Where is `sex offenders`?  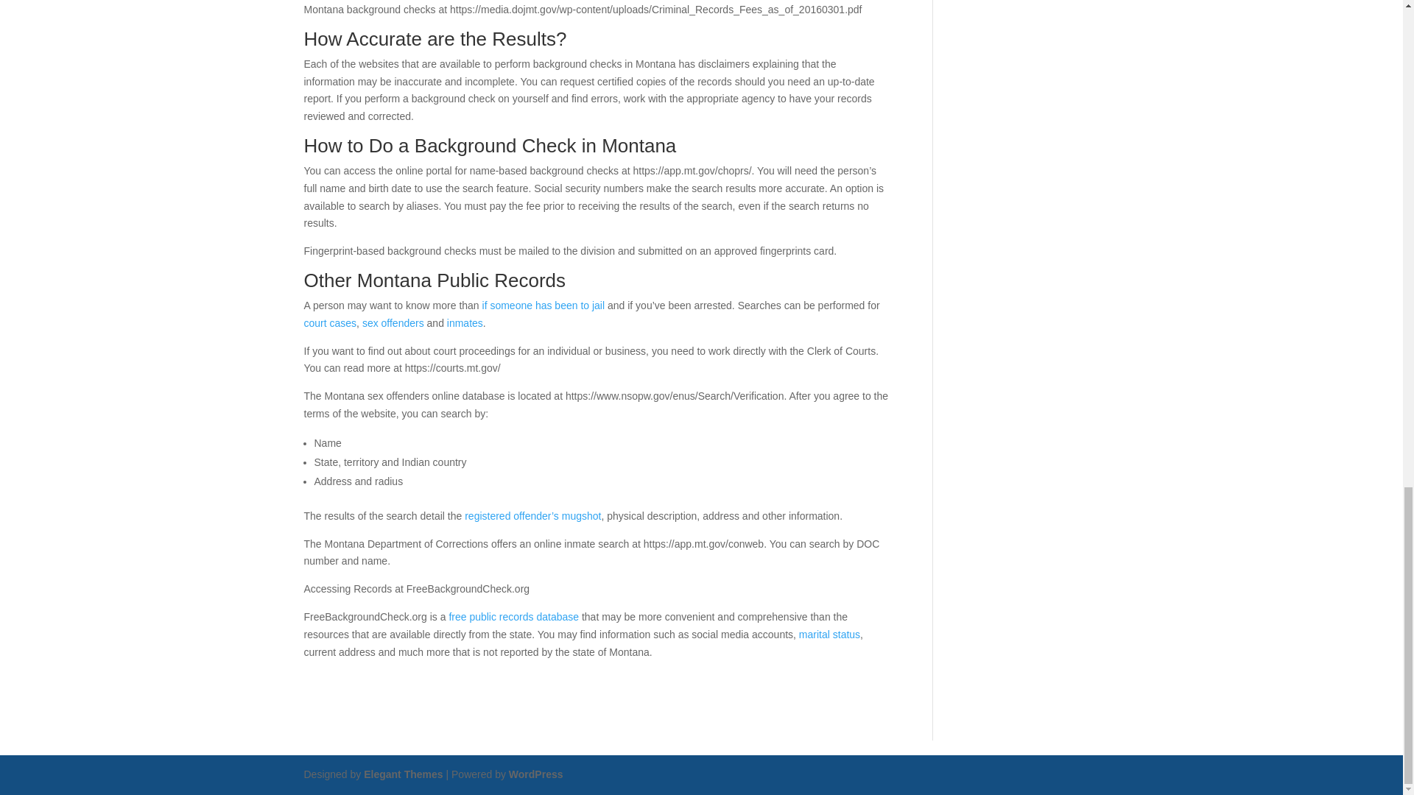 sex offenders is located at coordinates (393, 322).